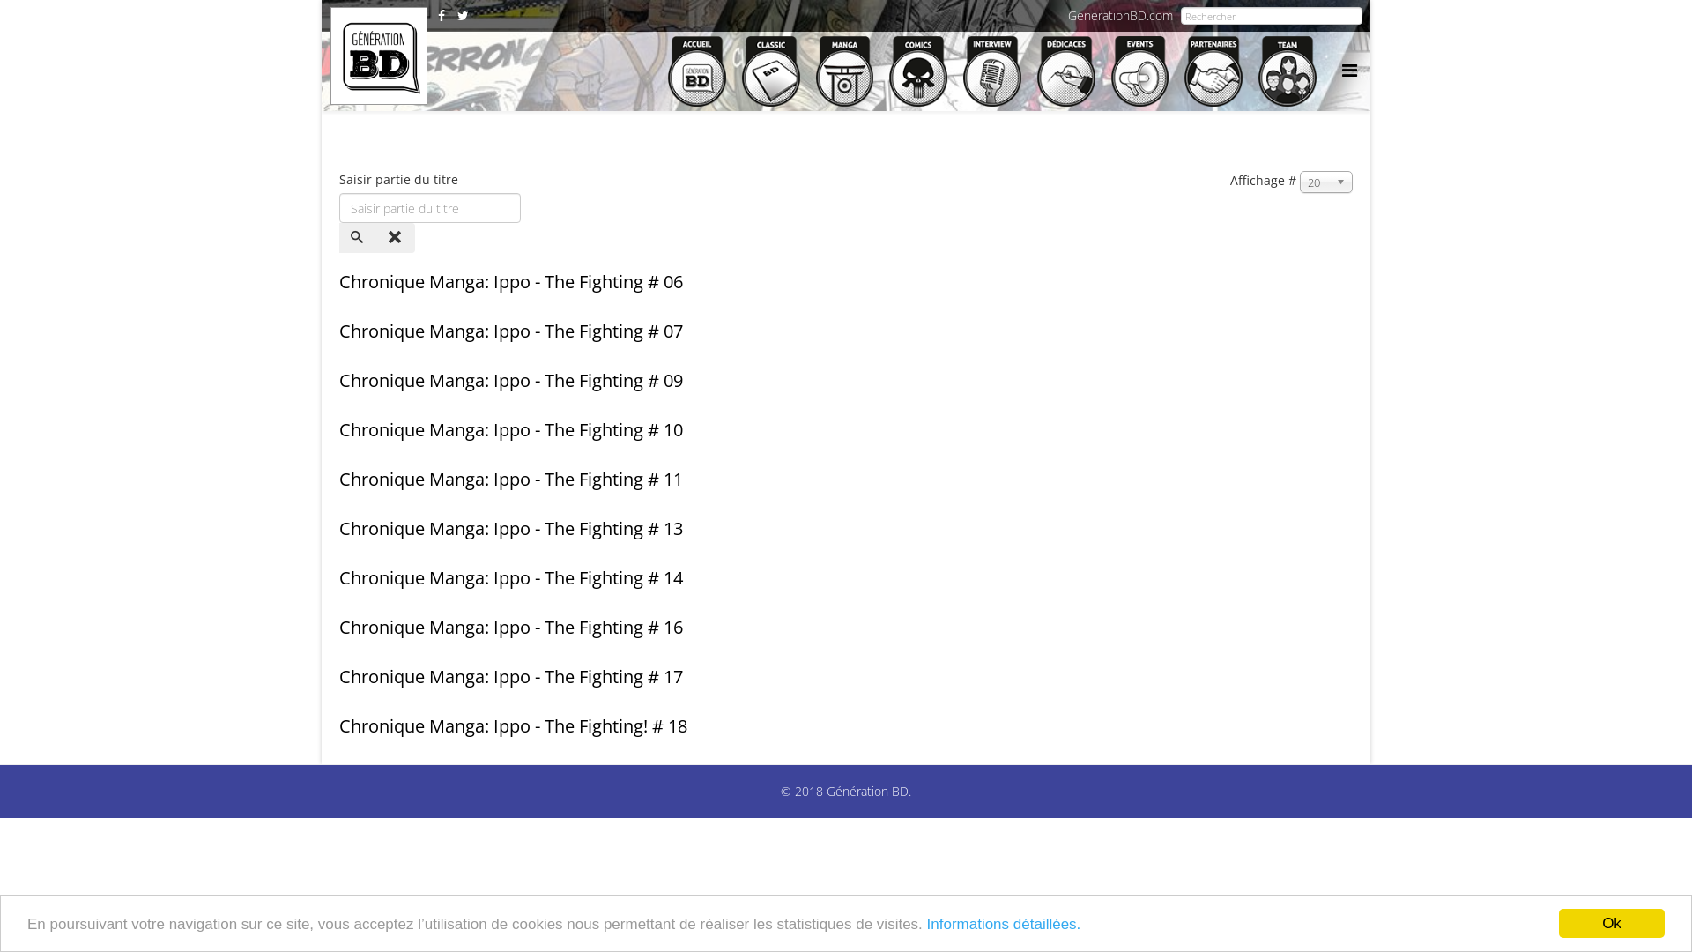 The image size is (1692, 952). Describe the element at coordinates (359, 238) in the screenshot. I see `Rechercher` at that location.